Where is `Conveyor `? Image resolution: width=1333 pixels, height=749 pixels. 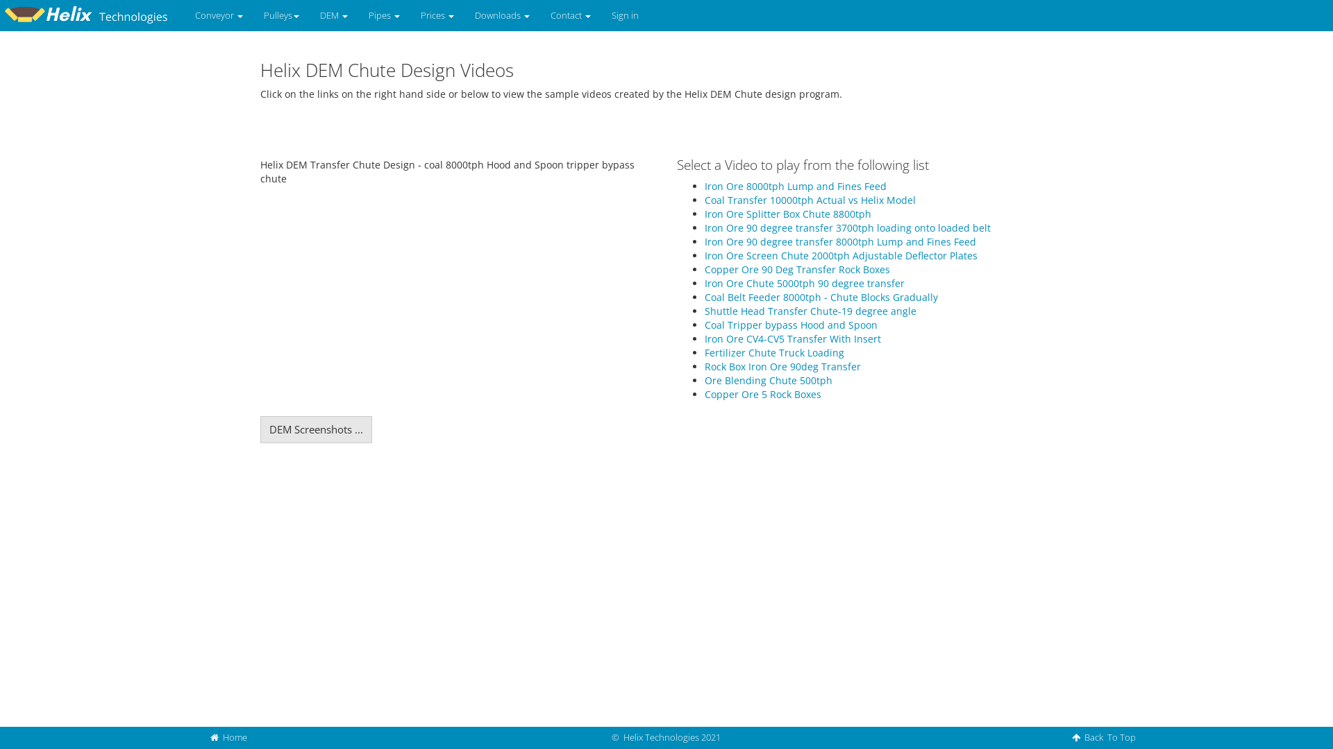
Conveyor  is located at coordinates (219, 15).